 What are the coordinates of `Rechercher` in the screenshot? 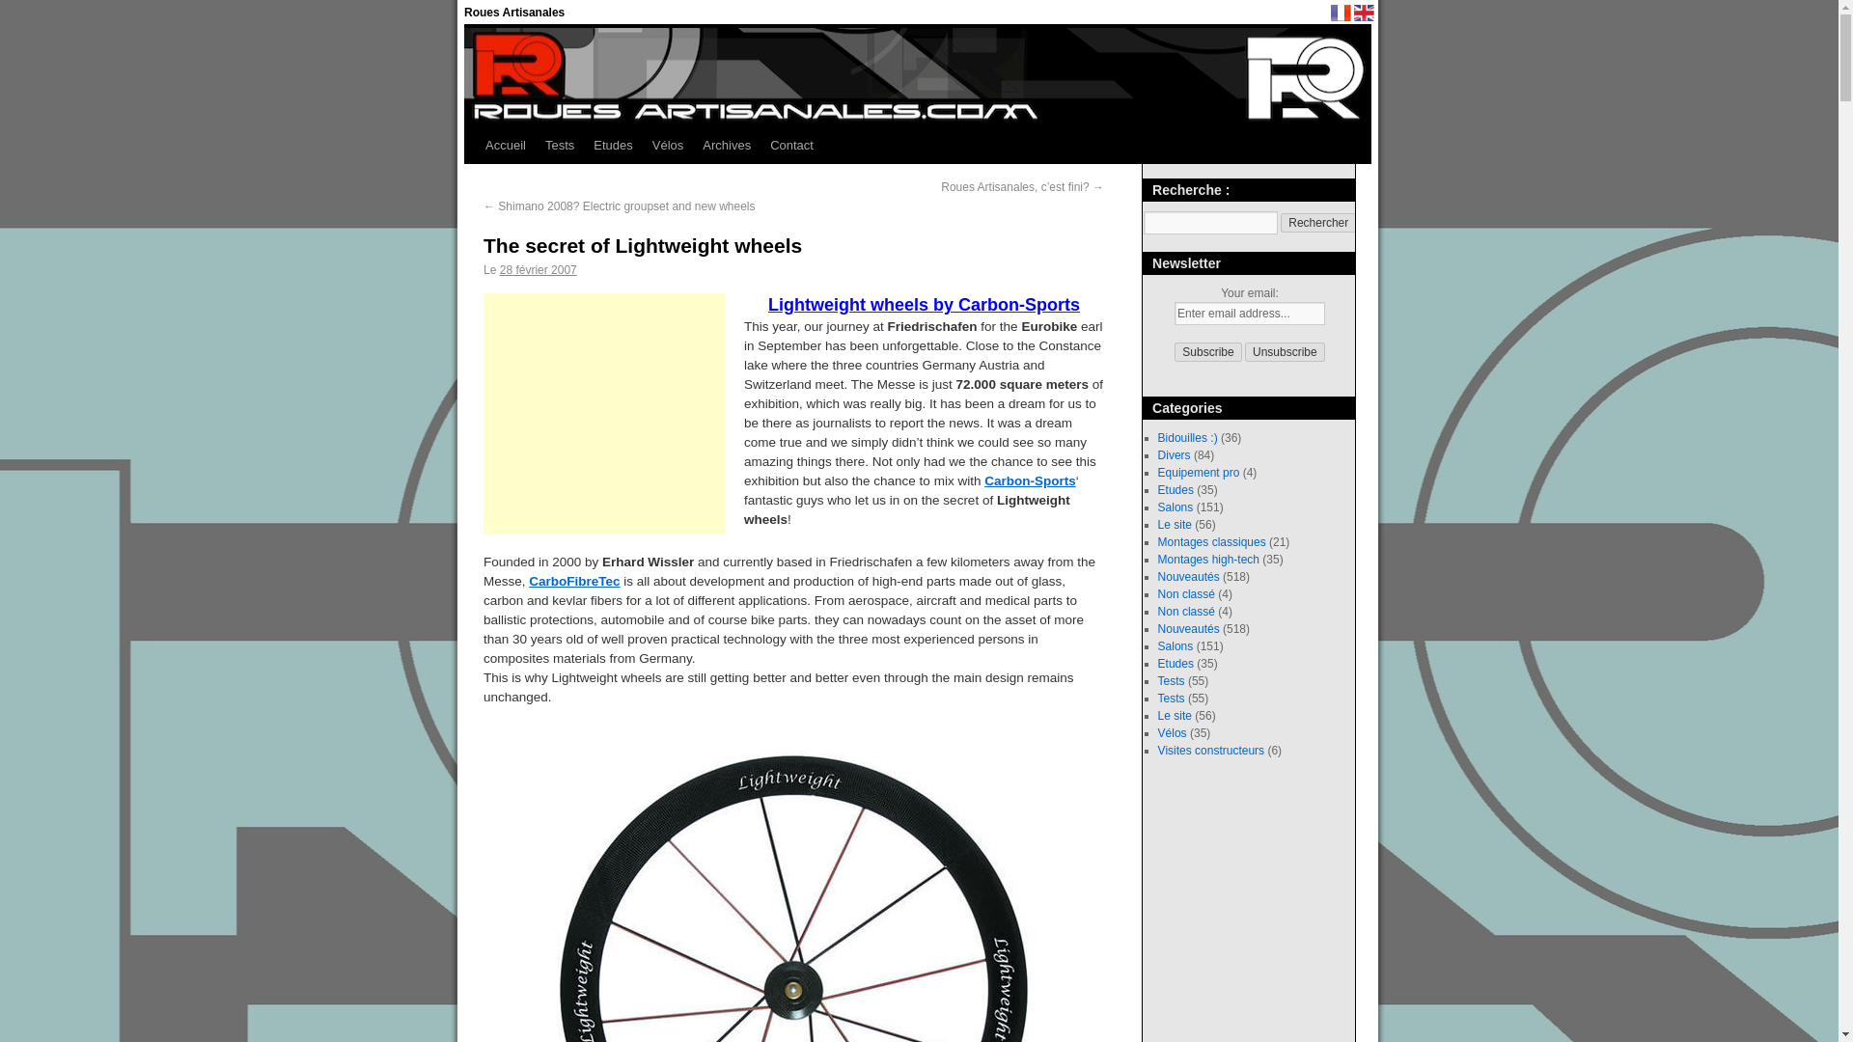 It's located at (1318, 222).